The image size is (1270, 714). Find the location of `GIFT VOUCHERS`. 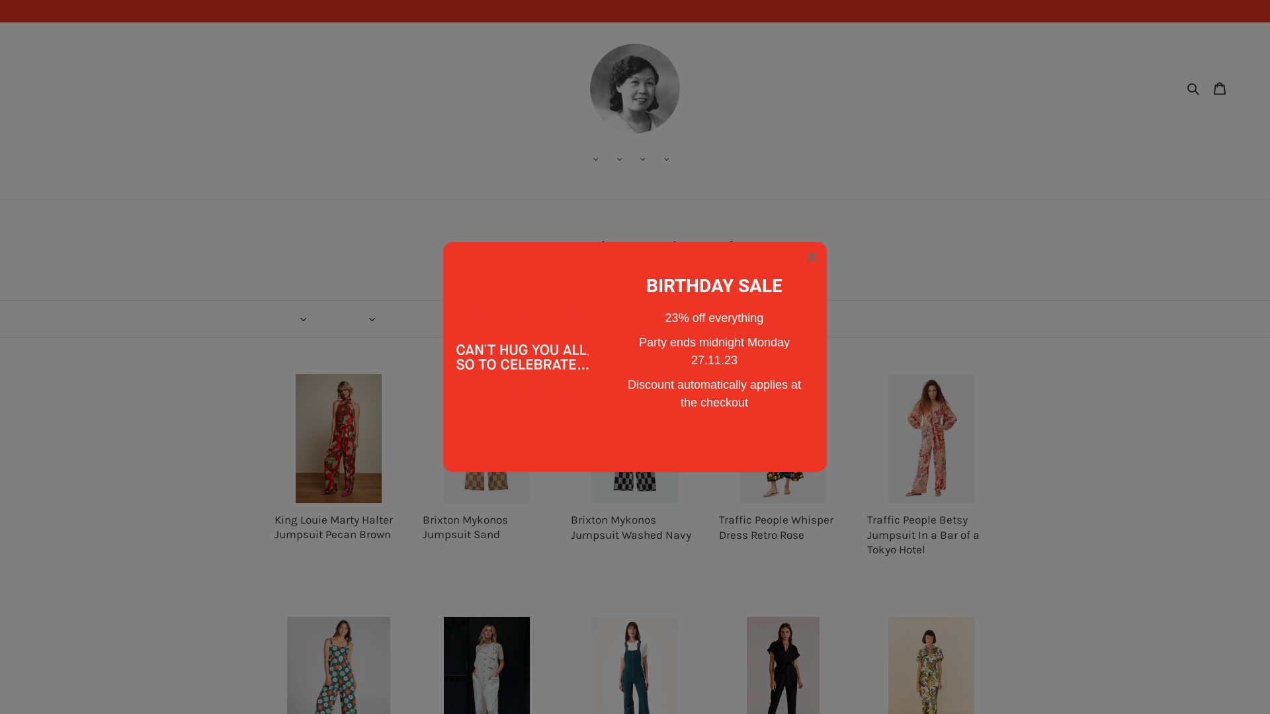

GIFT VOUCHERS is located at coordinates (682, 159).